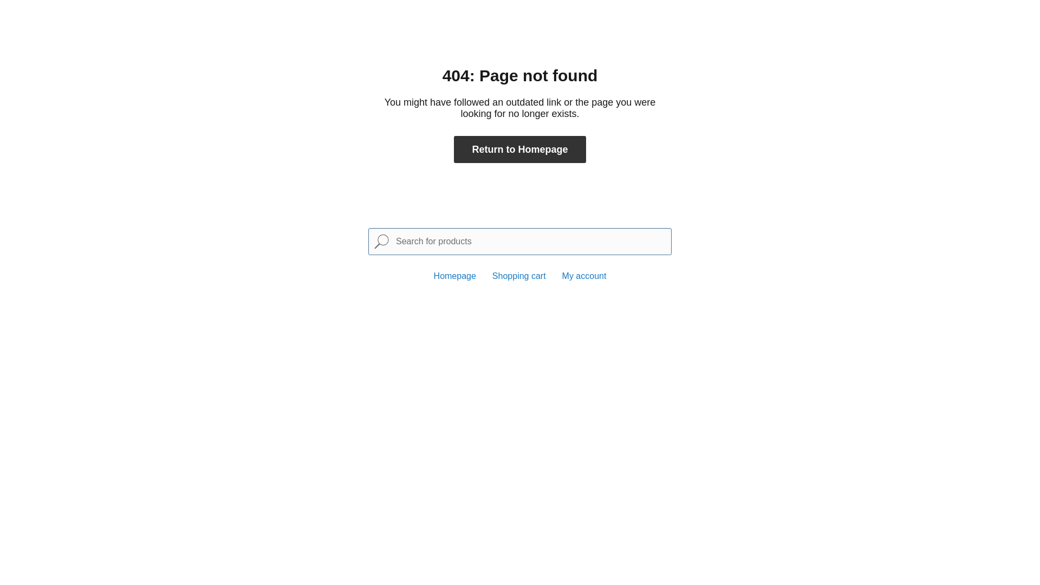  Describe the element at coordinates (519, 276) in the screenshot. I see `Shopping cart` at that location.